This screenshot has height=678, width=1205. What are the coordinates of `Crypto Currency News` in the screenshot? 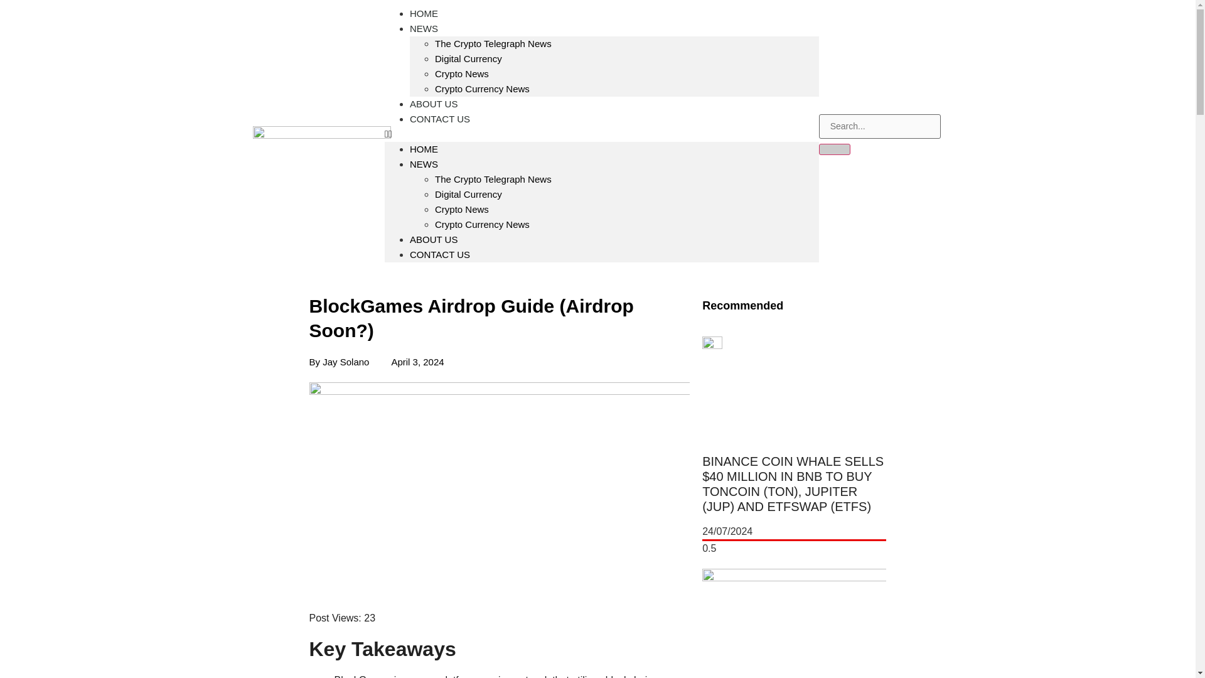 It's located at (482, 224).